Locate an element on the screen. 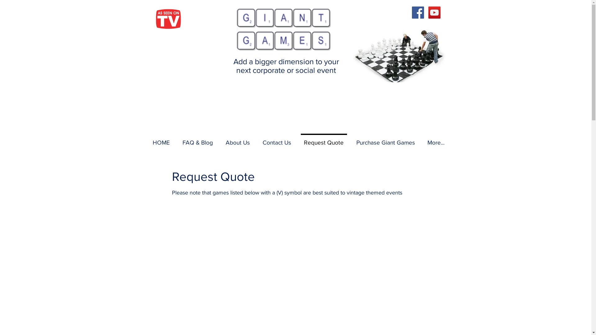 The width and height of the screenshot is (596, 335). Purchase Giant Games is located at coordinates (386, 140).